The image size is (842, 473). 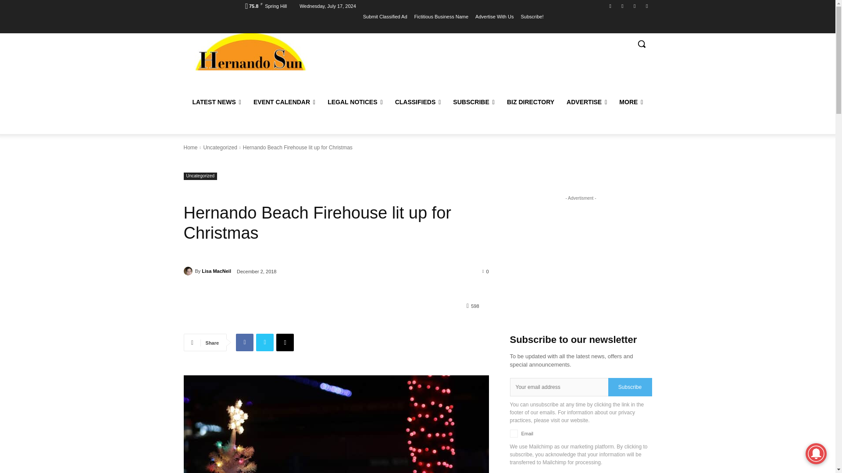 I want to click on Lisa MacNeil, so click(x=189, y=271).